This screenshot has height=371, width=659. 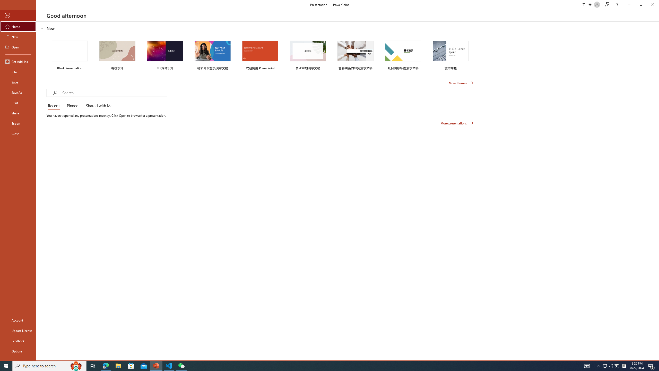 What do you see at coordinates (18, 15) in the screenshot?
I see `Back` at bounding box center [18, 15].